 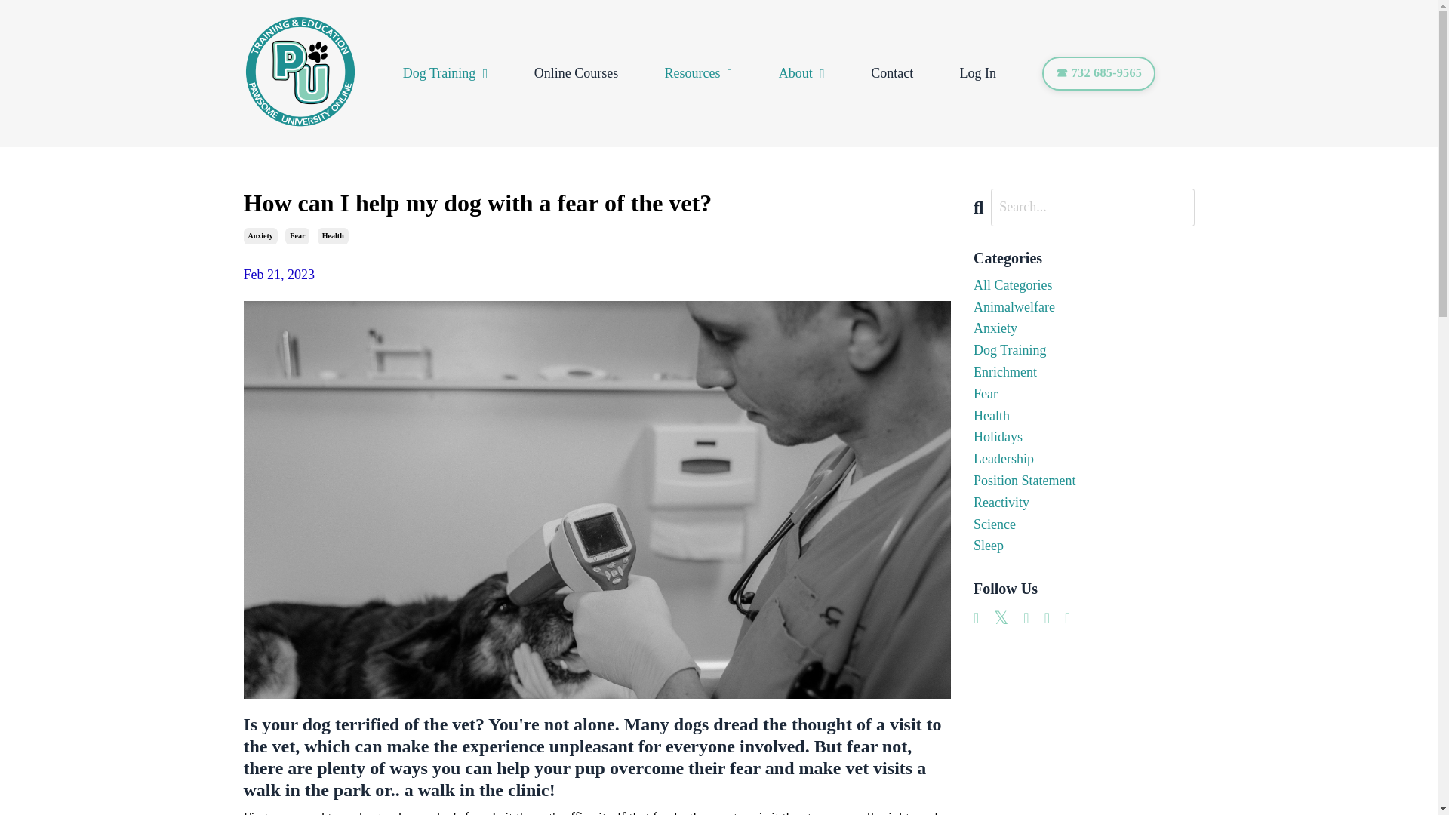 I want to click on Resources, so click(x=697, y=74).